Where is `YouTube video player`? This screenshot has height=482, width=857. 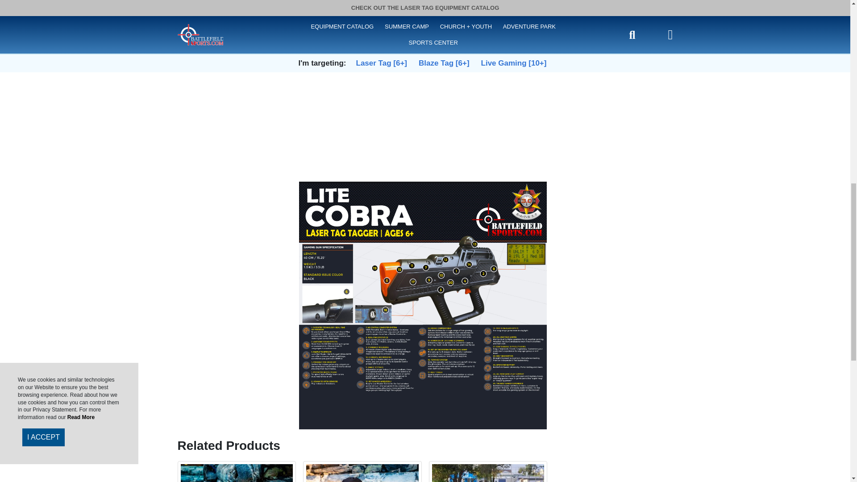
YouTube video player is located at coordinates (425, 91).